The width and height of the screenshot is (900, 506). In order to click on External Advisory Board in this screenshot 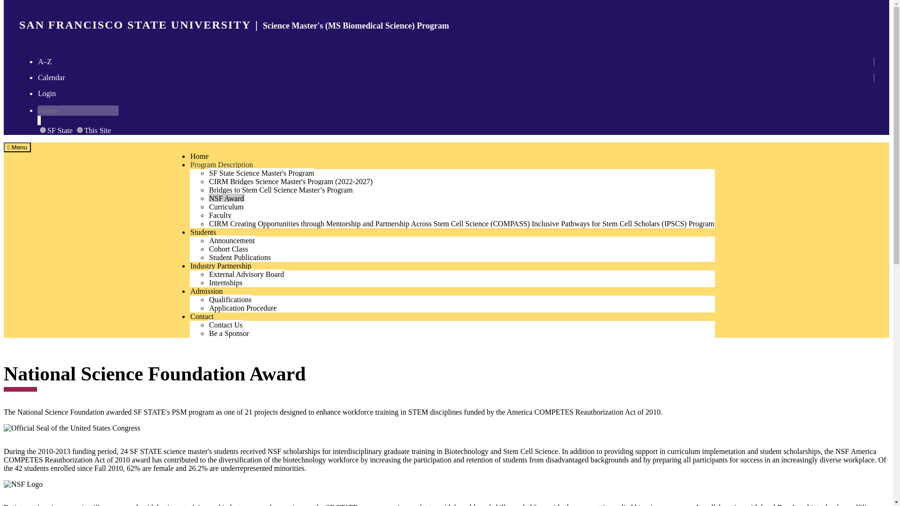, I will do `click(202, 316)`.